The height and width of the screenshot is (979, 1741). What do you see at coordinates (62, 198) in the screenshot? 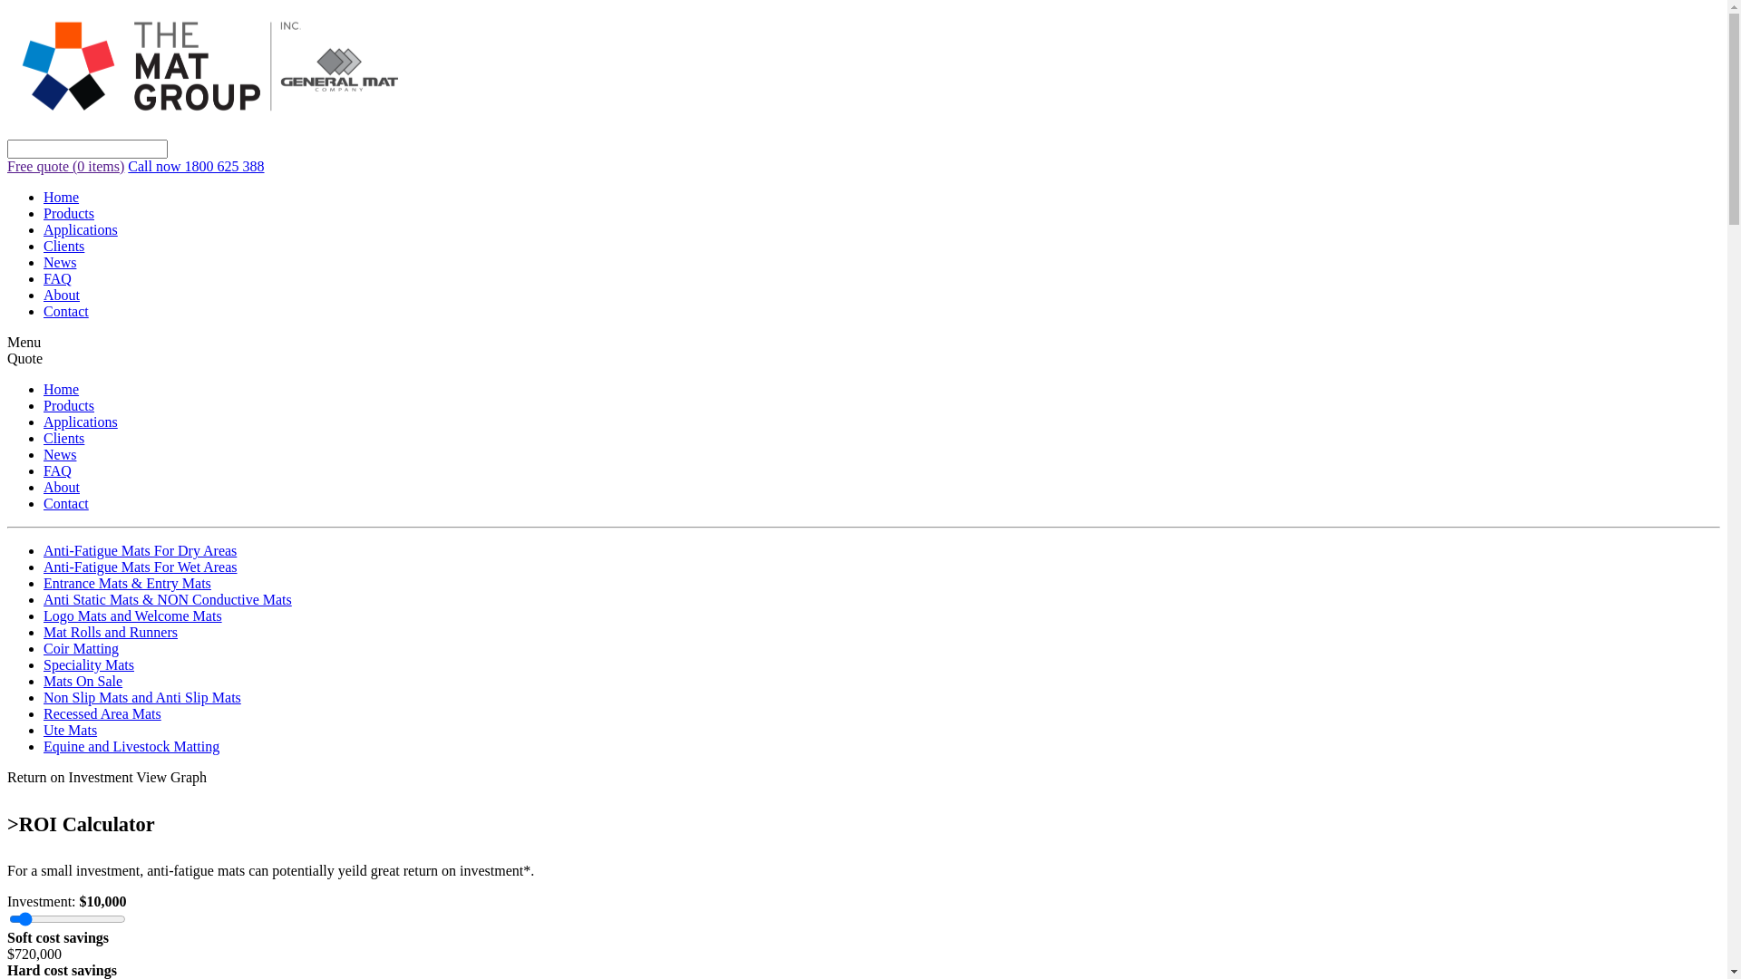
I see `Home` at bounding box center [62, 198].